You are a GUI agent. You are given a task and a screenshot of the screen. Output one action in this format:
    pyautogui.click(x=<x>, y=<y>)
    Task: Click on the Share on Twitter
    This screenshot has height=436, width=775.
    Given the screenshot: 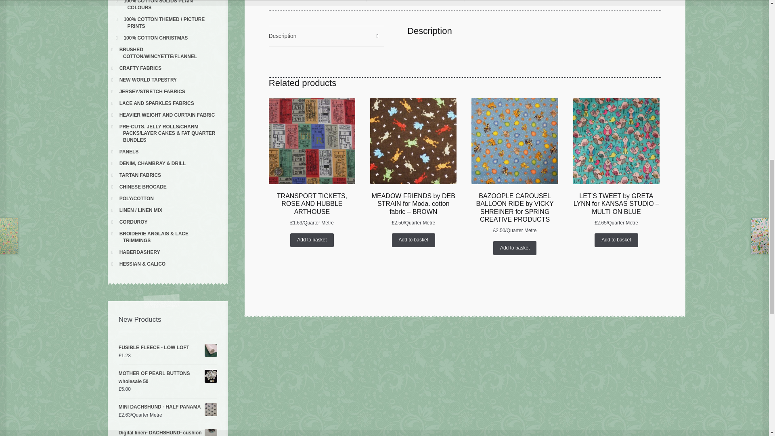 What is the action you would take?
    pyautogui.click(x=318, y=1)
    